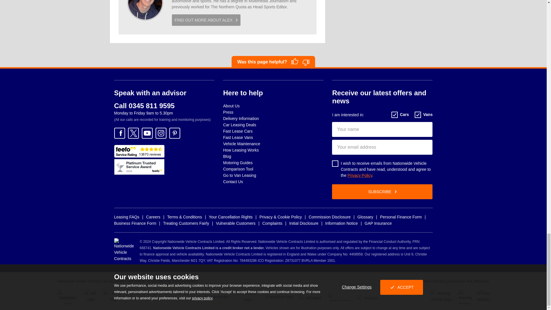 The image size is (551, 310). What do you see at coordinates (161, 133) in the screenshot?
I see `Instagram` at bounding box center [161, 133].